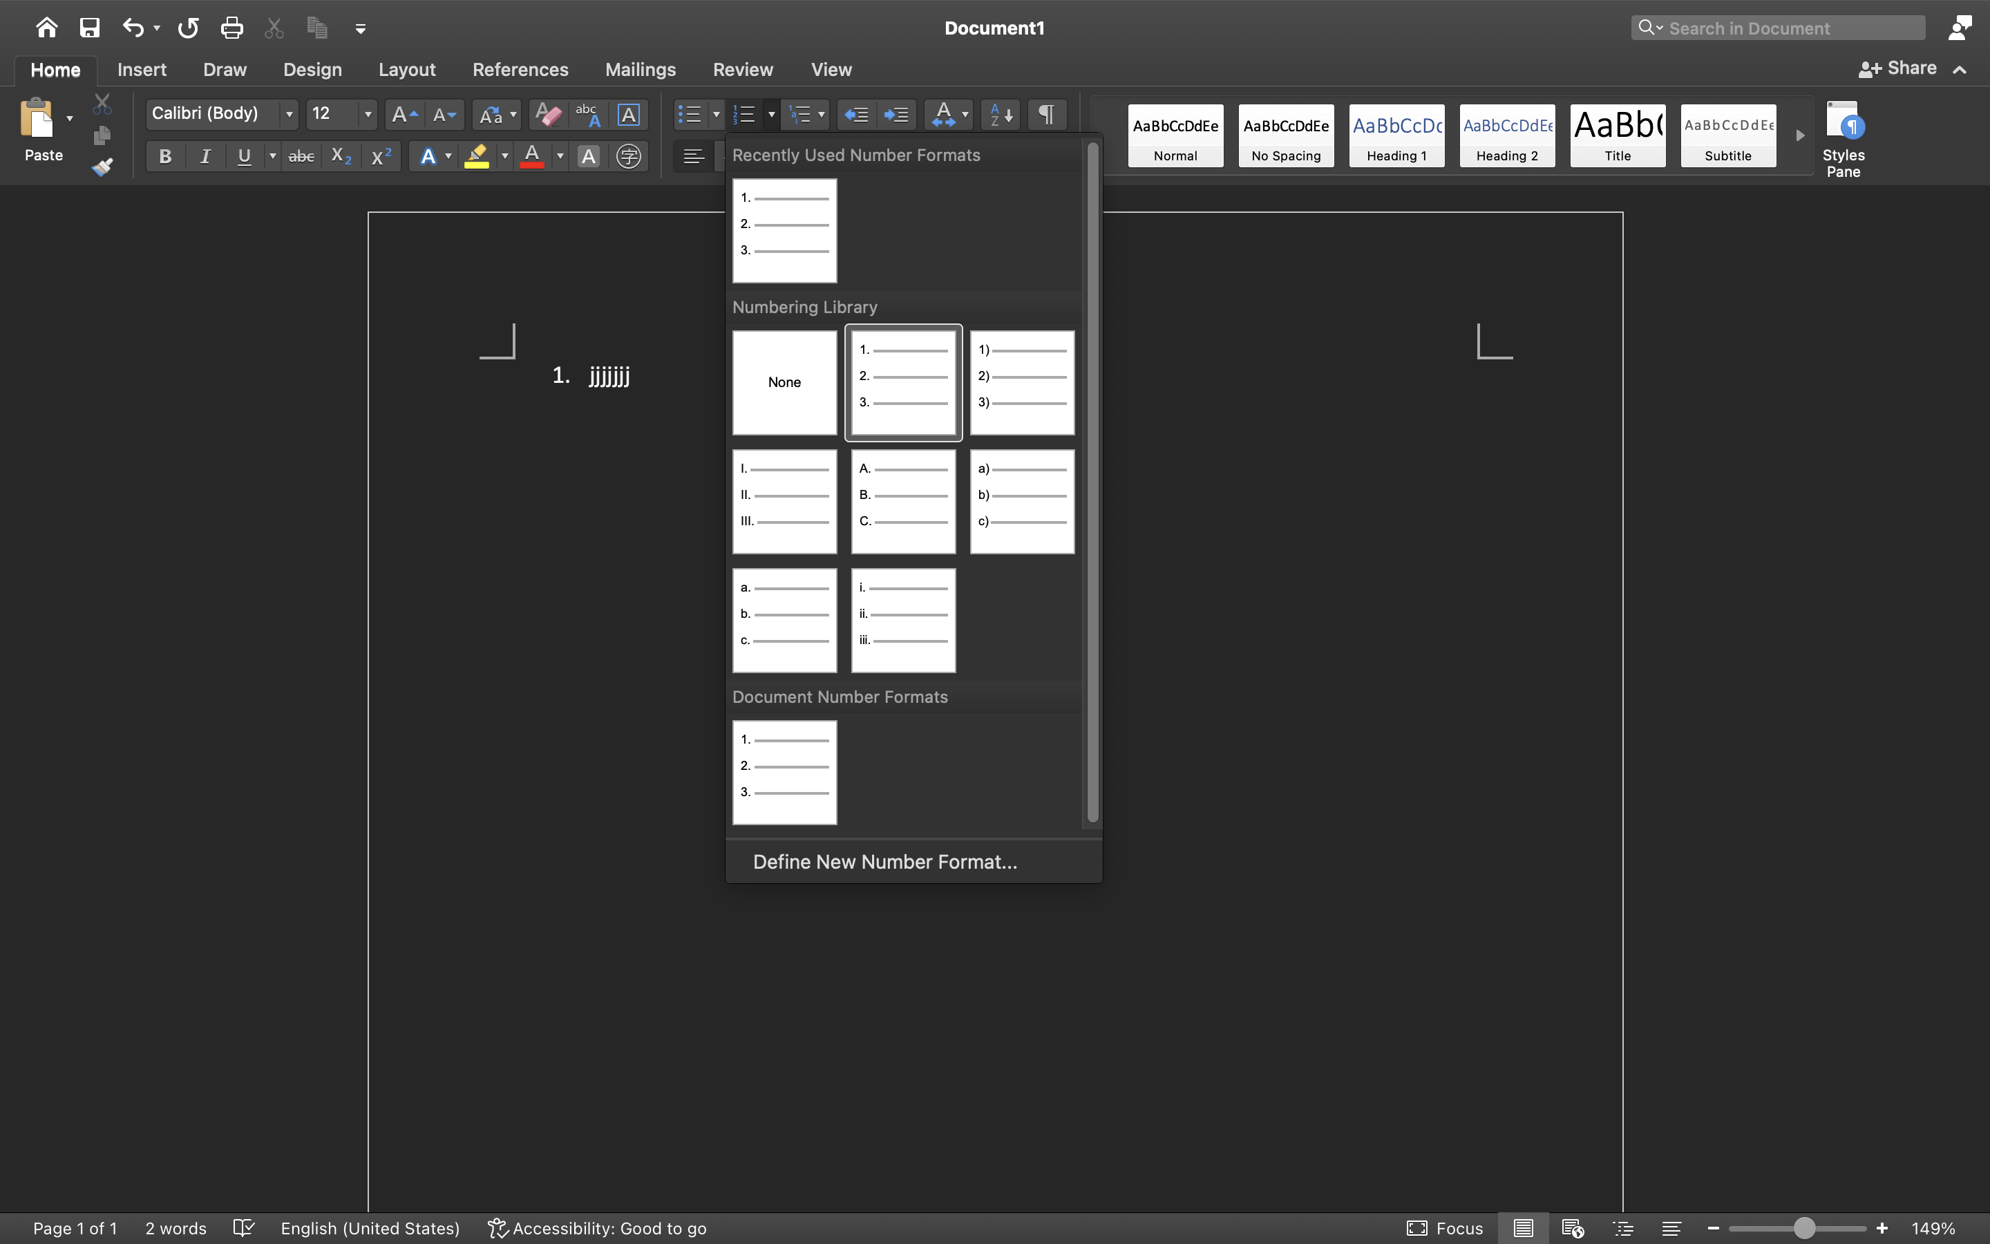  I want to click on 0, so click(785, 231).